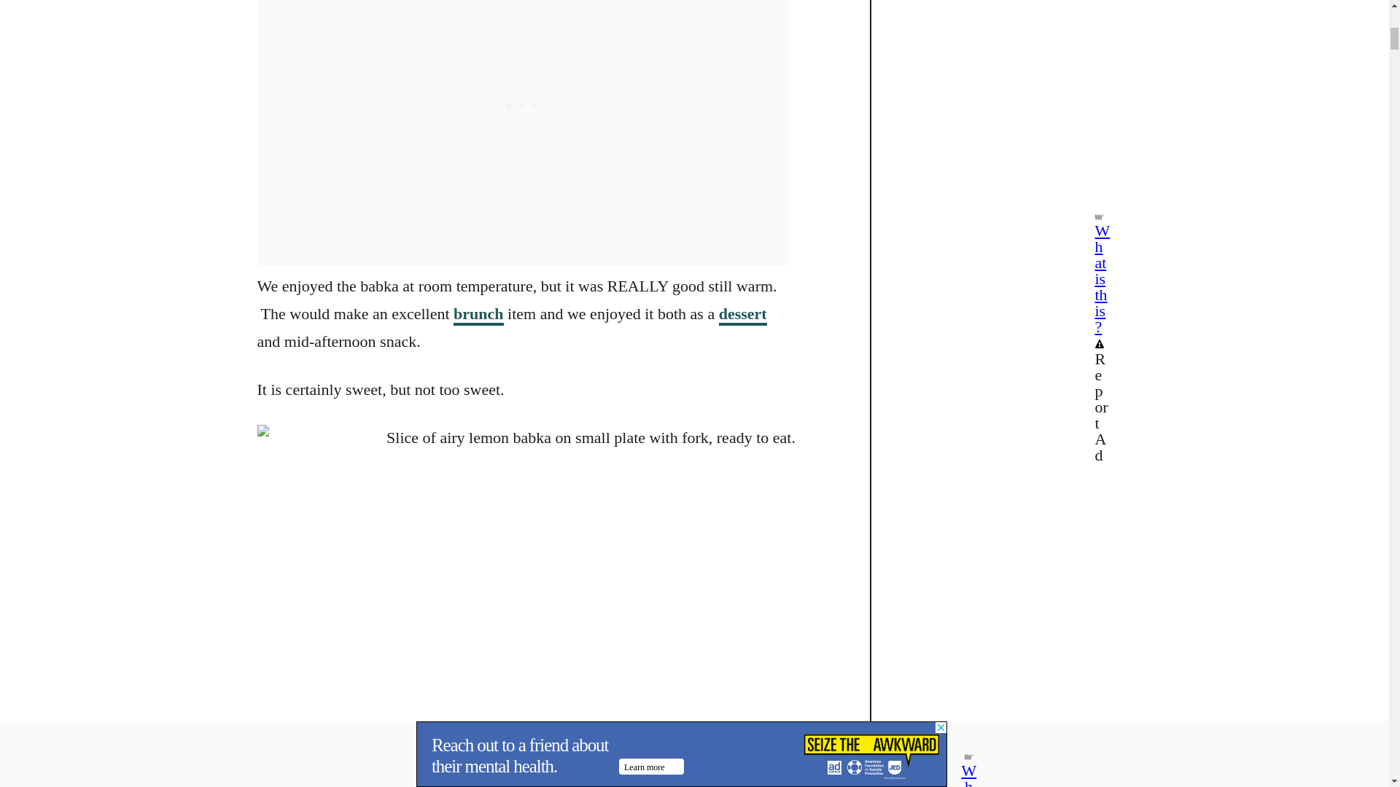 The image size is (1400, 787). Describe the element at coordinates (743, 315) in the screenshot. I see `dessert` at that location.